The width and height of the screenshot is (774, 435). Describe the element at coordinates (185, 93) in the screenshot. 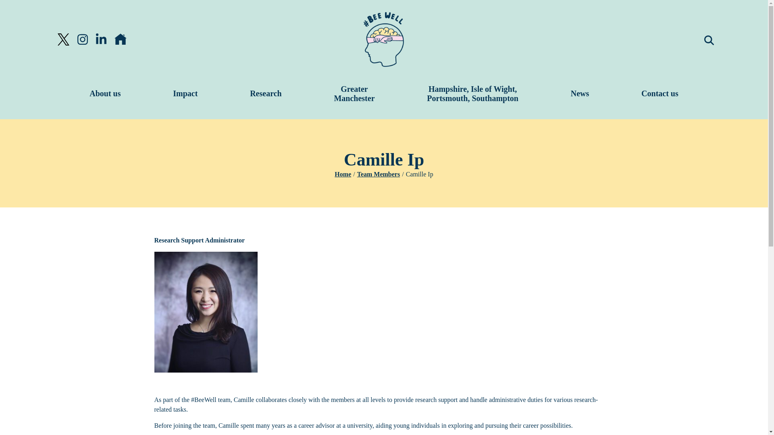

I see `About us` at that location.